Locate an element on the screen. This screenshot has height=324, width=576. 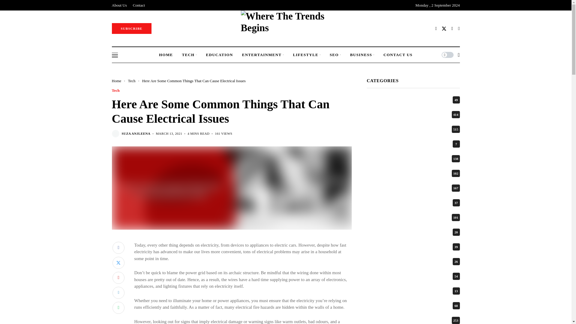
ENTERTAINMENT is located at coordinates (263, 55).